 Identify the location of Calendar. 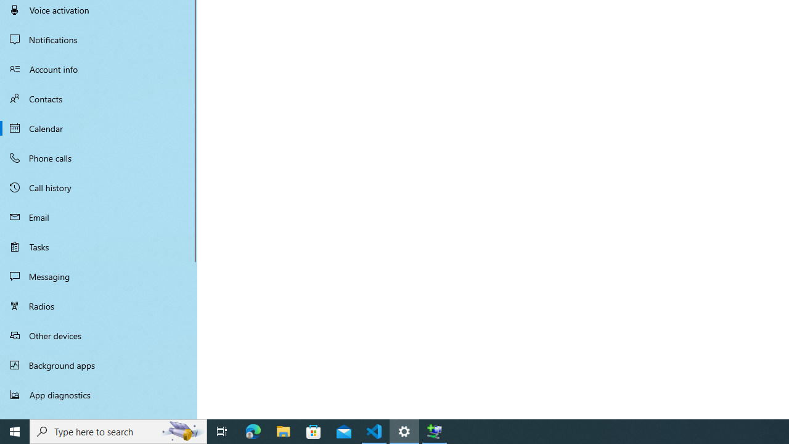
(99, 128).